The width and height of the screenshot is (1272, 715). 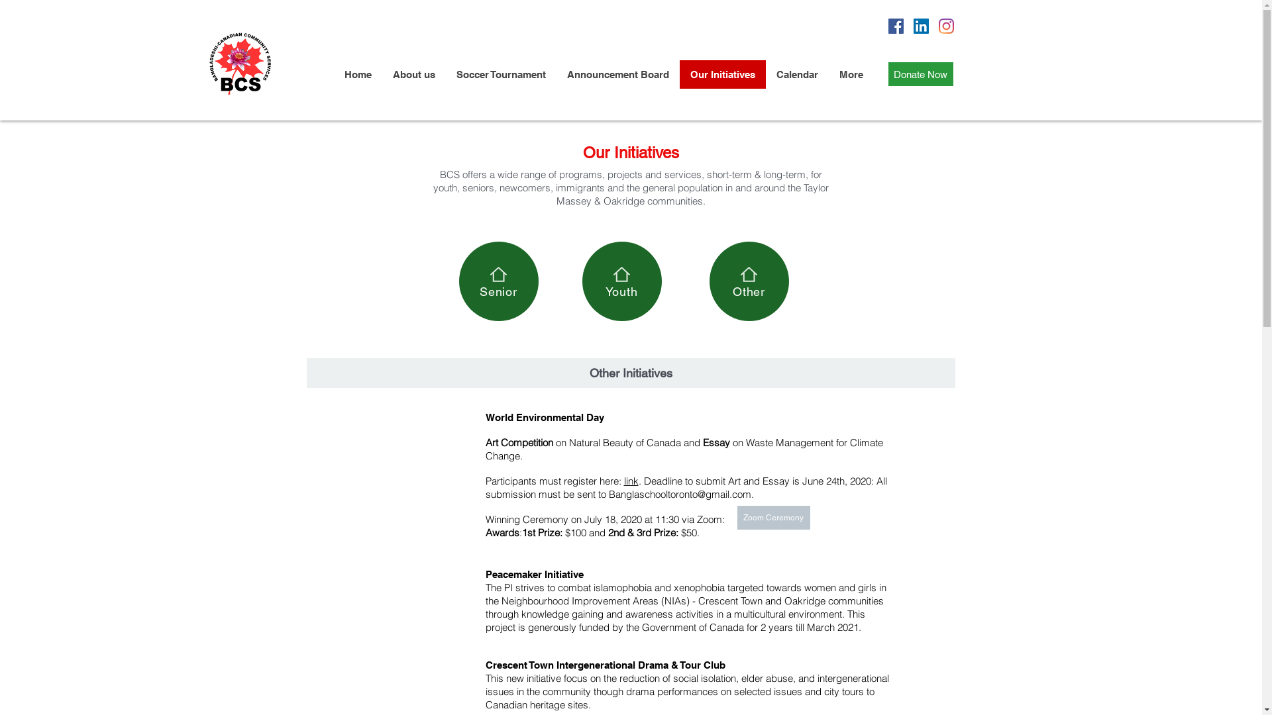 What do you see at coordinates (881, 109) in the screenshot?
I see `Site Search` at bounding box center [881, 109].